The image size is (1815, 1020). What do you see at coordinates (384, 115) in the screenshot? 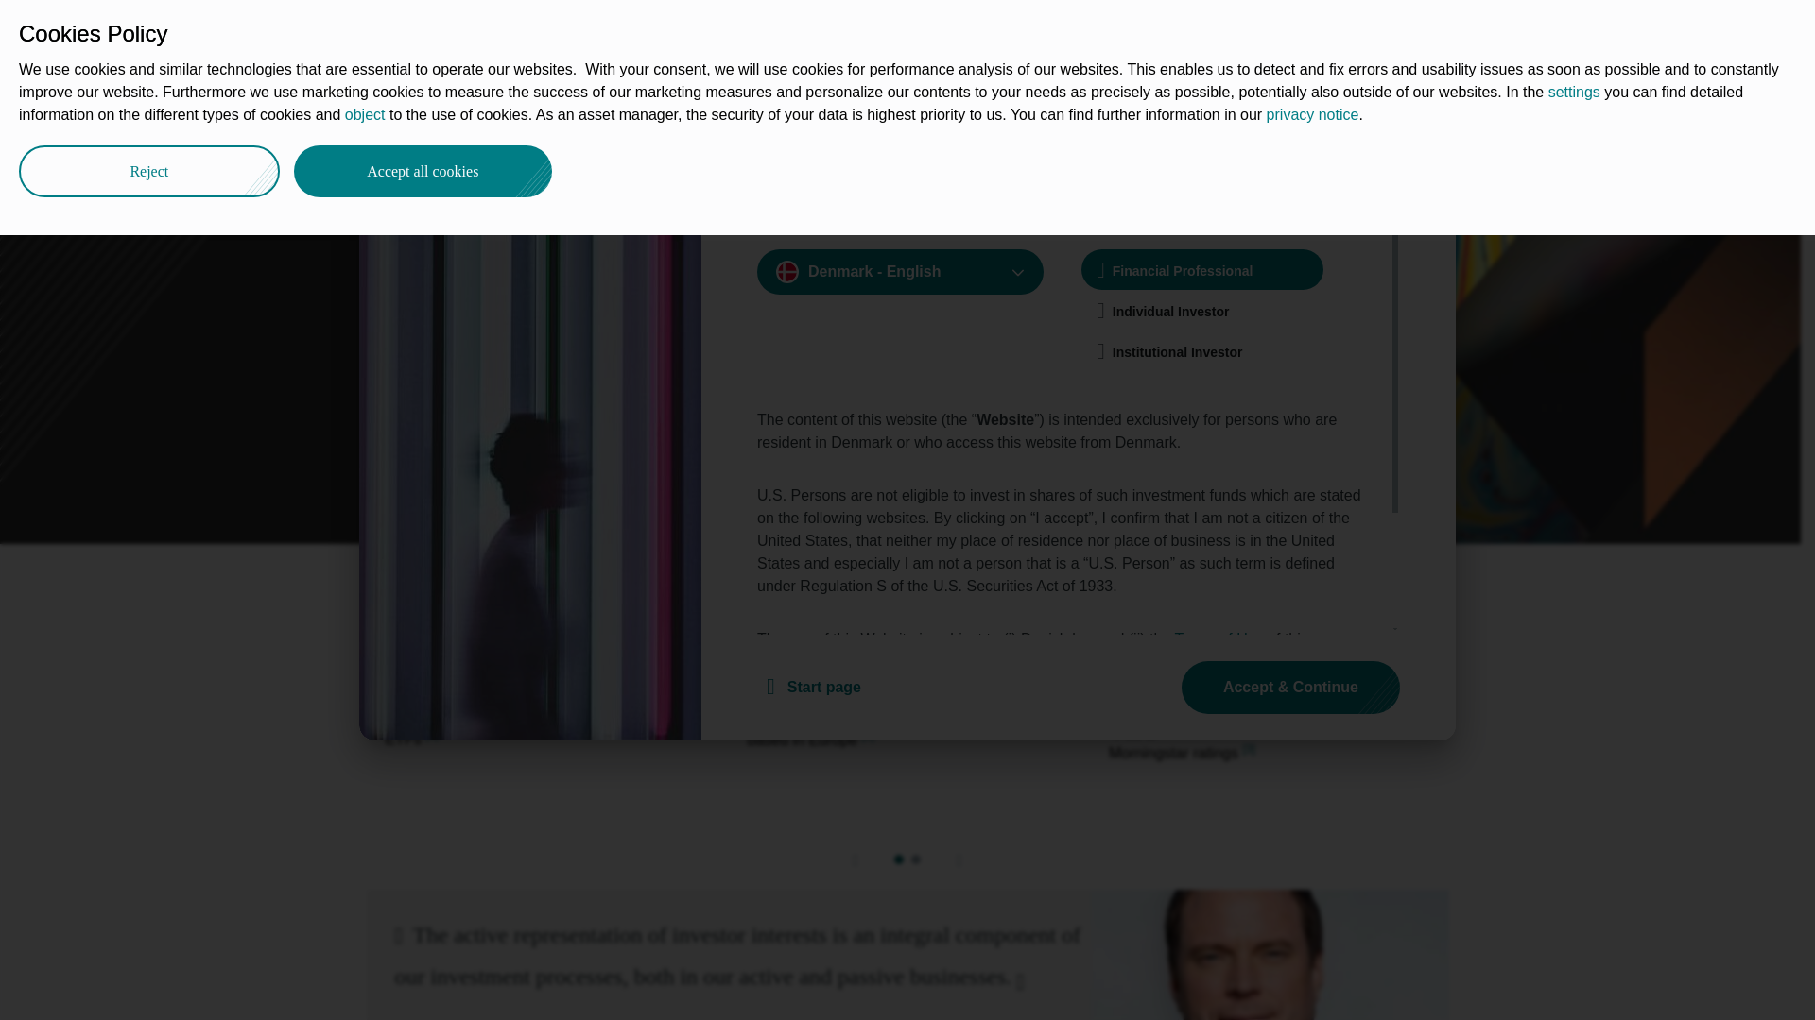
I see `Home` at bounding box center [384, 115].